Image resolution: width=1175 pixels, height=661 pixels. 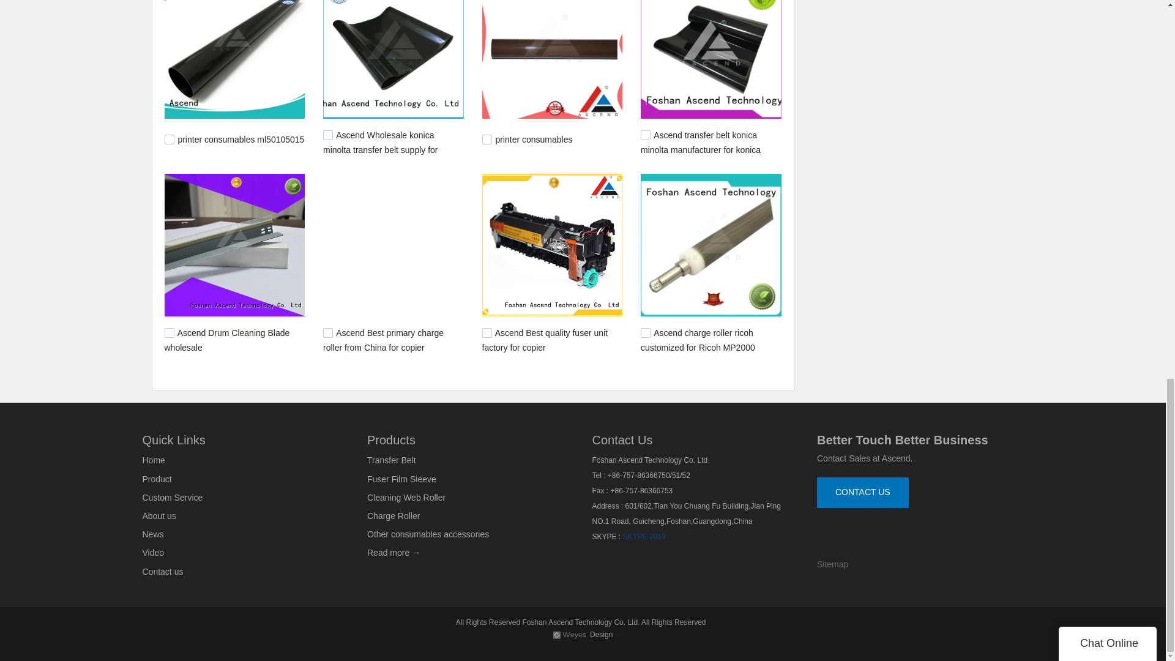 What do you see at coordinates (645, 332) in the screenshot?
I see `1008` at bounding box center [645, 332].